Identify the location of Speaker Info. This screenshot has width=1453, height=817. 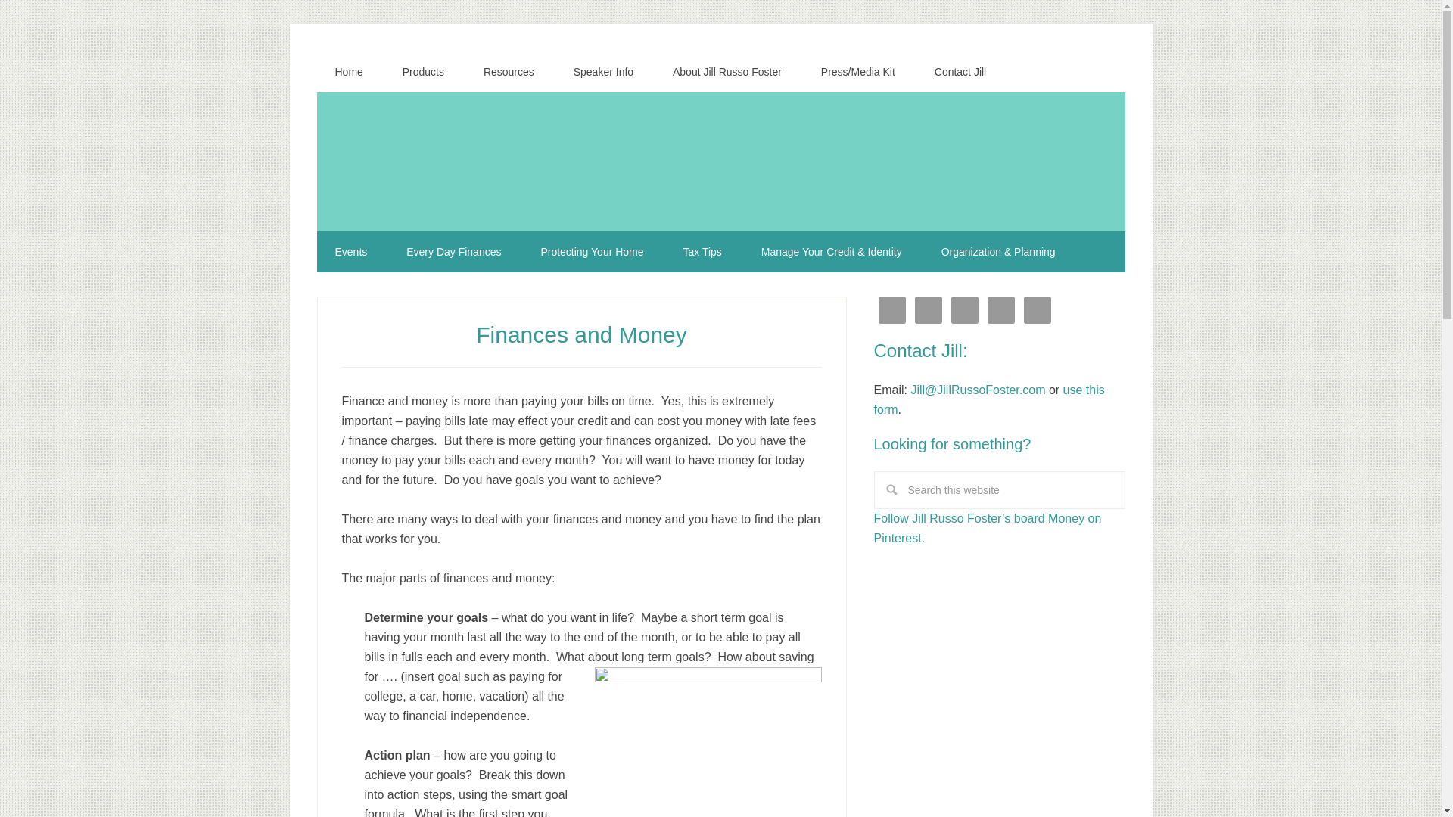
(602, 72).